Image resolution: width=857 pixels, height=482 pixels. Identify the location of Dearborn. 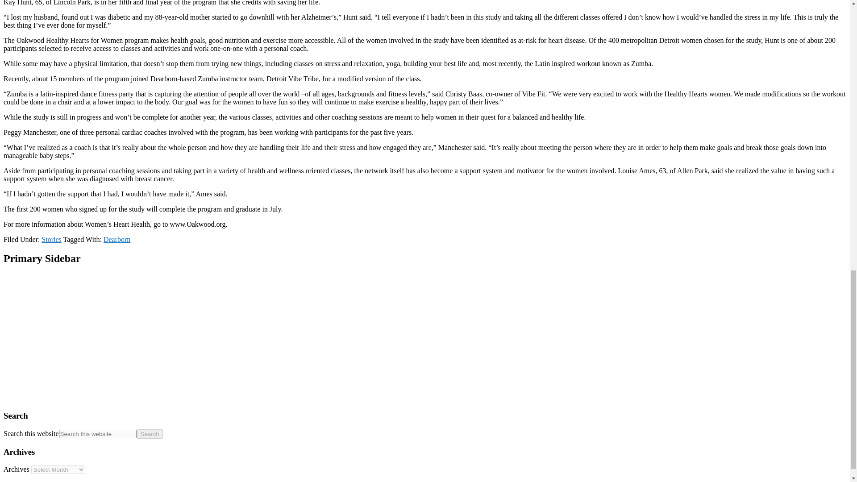
(117, 239).